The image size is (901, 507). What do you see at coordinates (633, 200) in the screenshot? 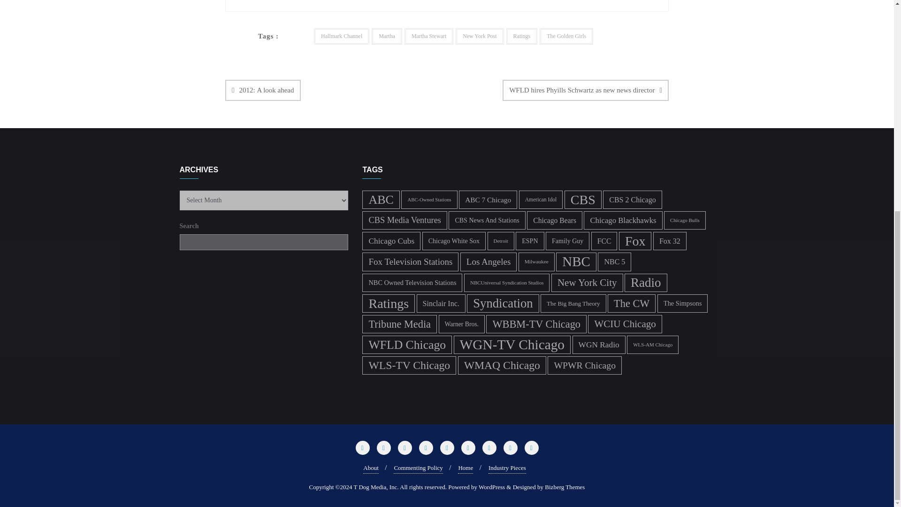
I see `CBS 2 Chicago` at bounding box center [633, 200].